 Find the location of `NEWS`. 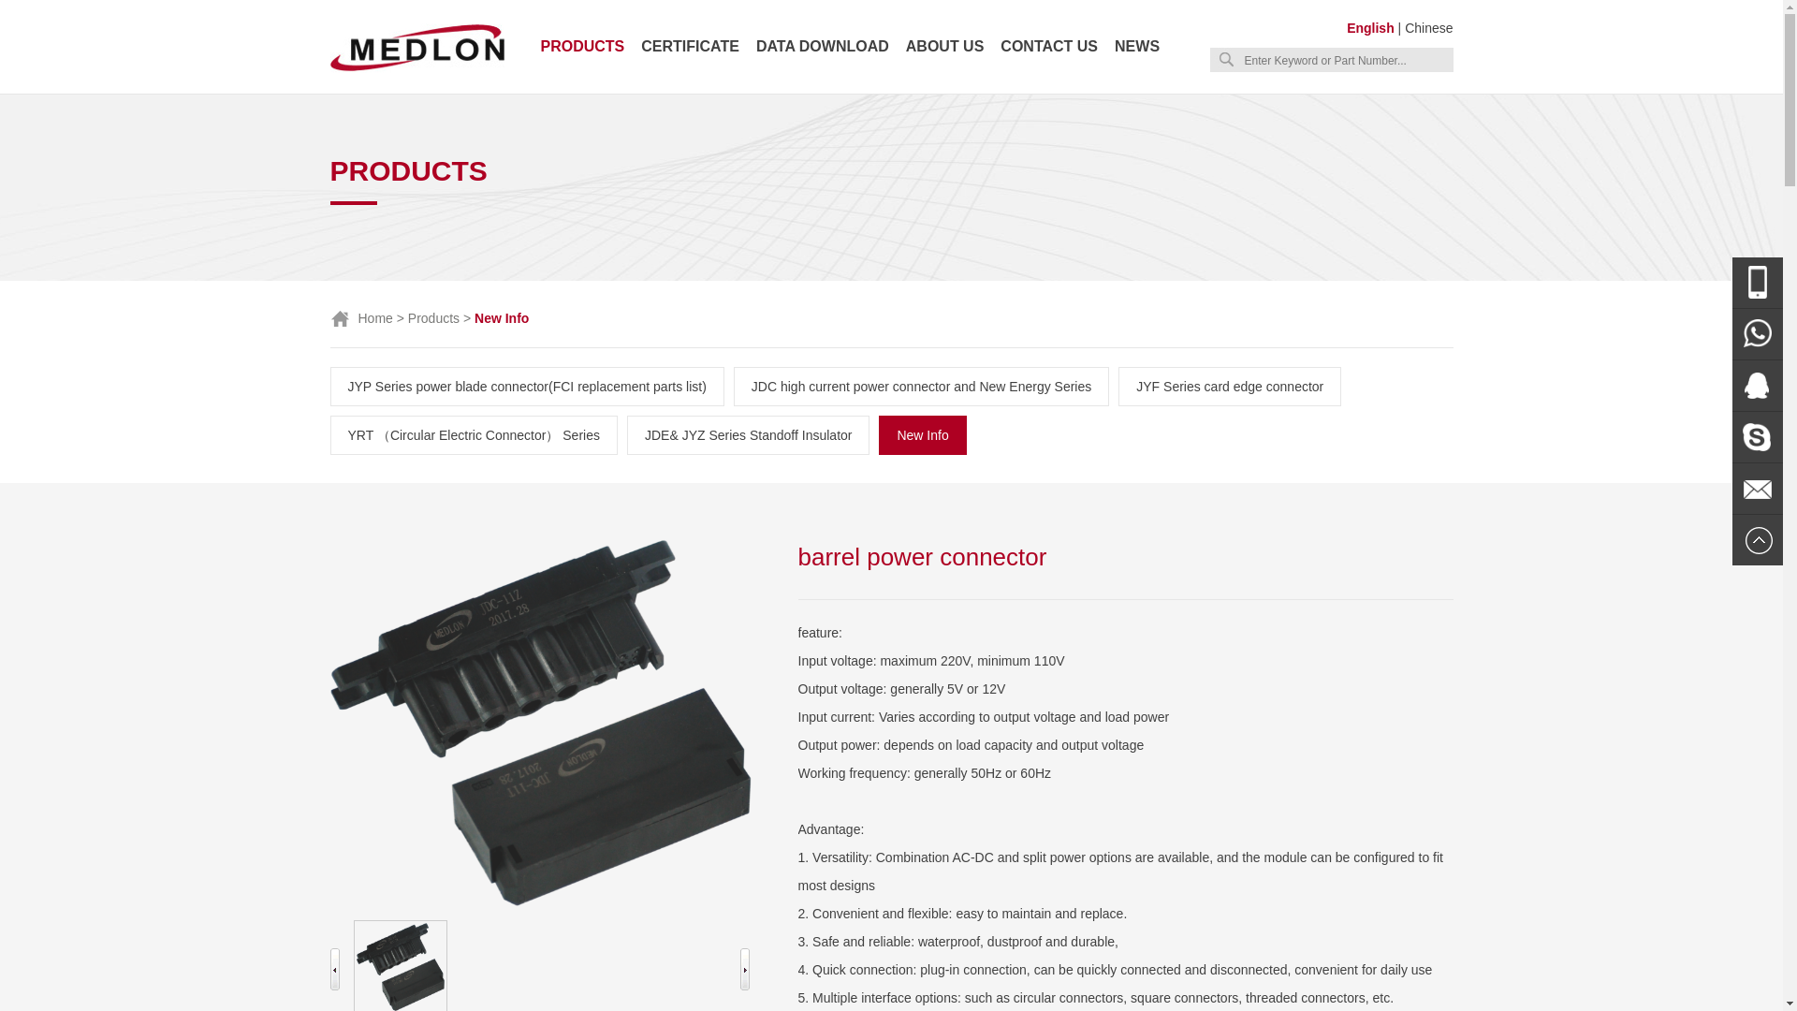

NEWS is located at coordinates (1136, 47).